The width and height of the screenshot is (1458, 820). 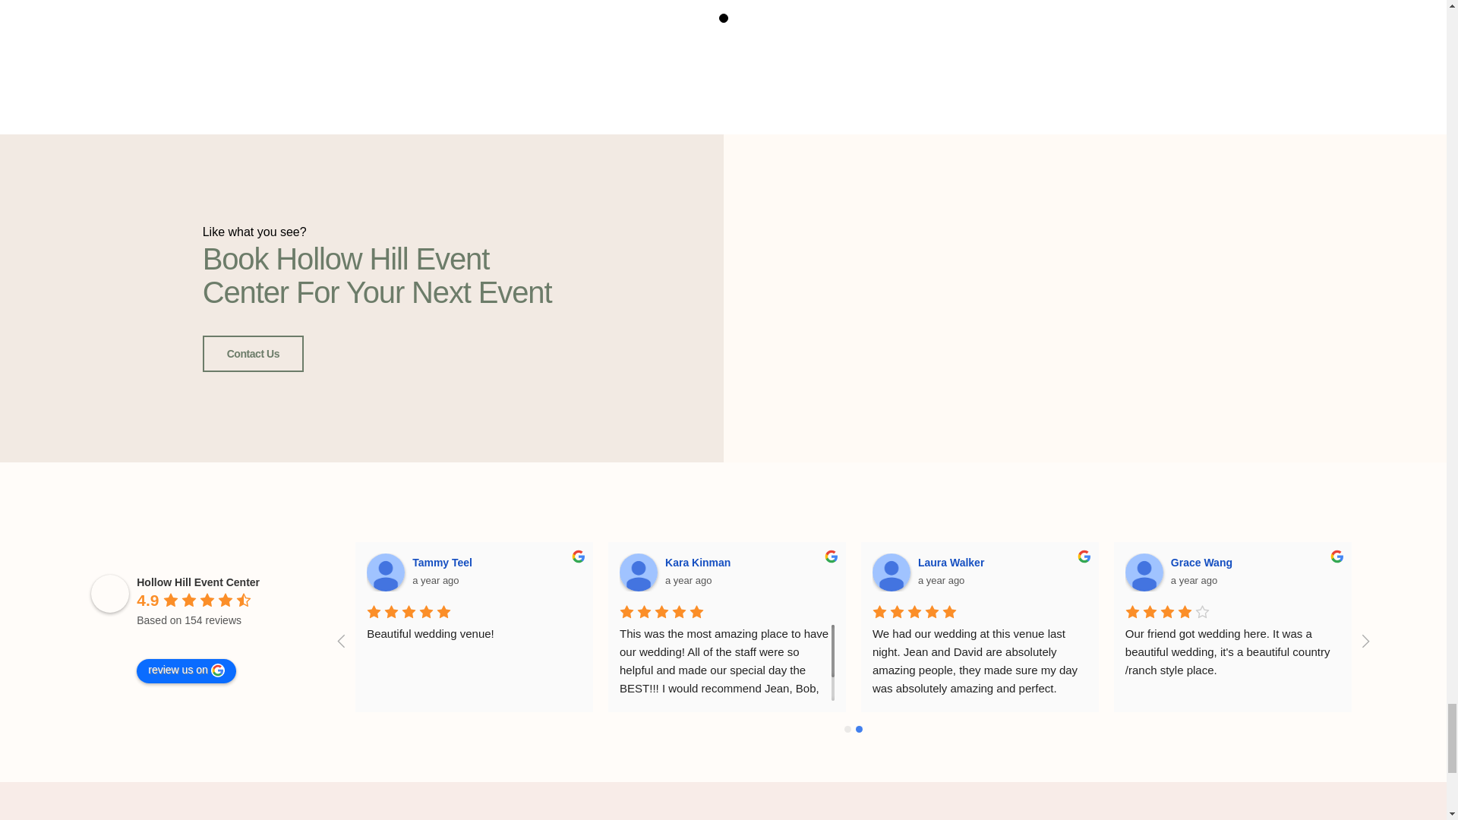 What do you see at coordinates (386, 572) in the screenshot?
I see `Tammy Teel` at bounding box center [386, 572].